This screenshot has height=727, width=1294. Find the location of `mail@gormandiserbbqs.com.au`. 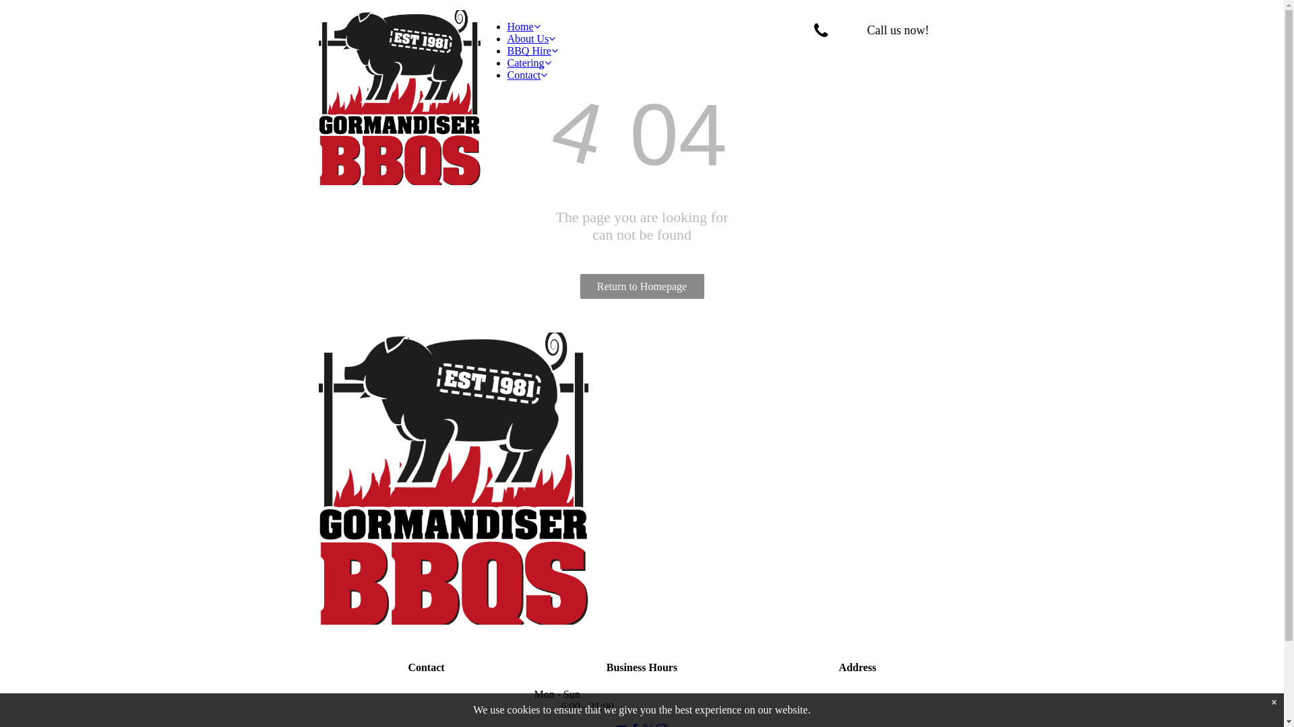

mail@gormandiserbbqs.com.au is located at coordinates (426, 718).